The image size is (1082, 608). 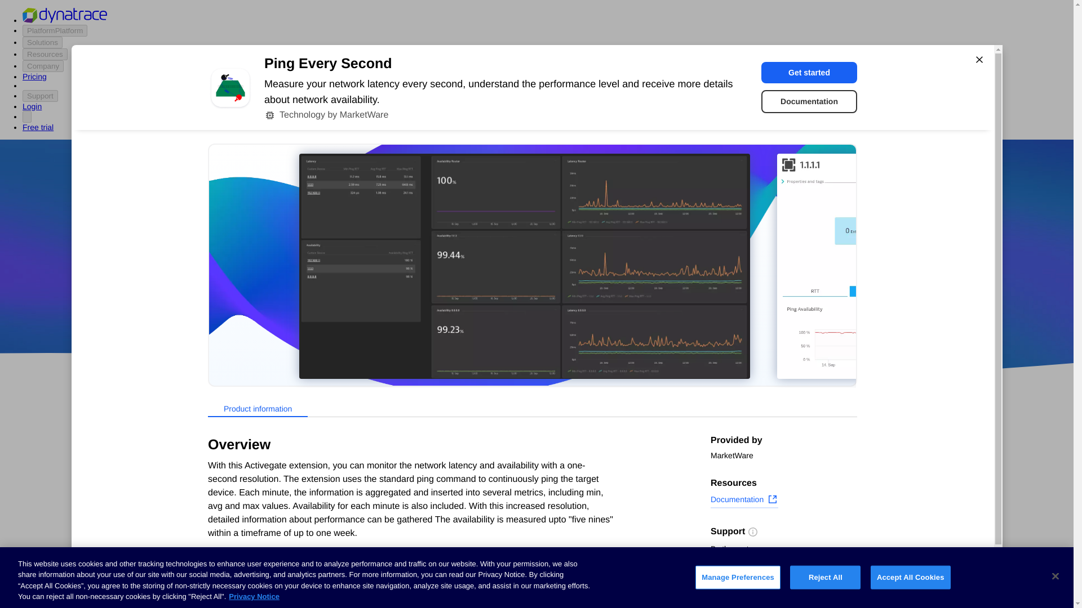 I want to click on Documentation, so click(x=809, y=101).